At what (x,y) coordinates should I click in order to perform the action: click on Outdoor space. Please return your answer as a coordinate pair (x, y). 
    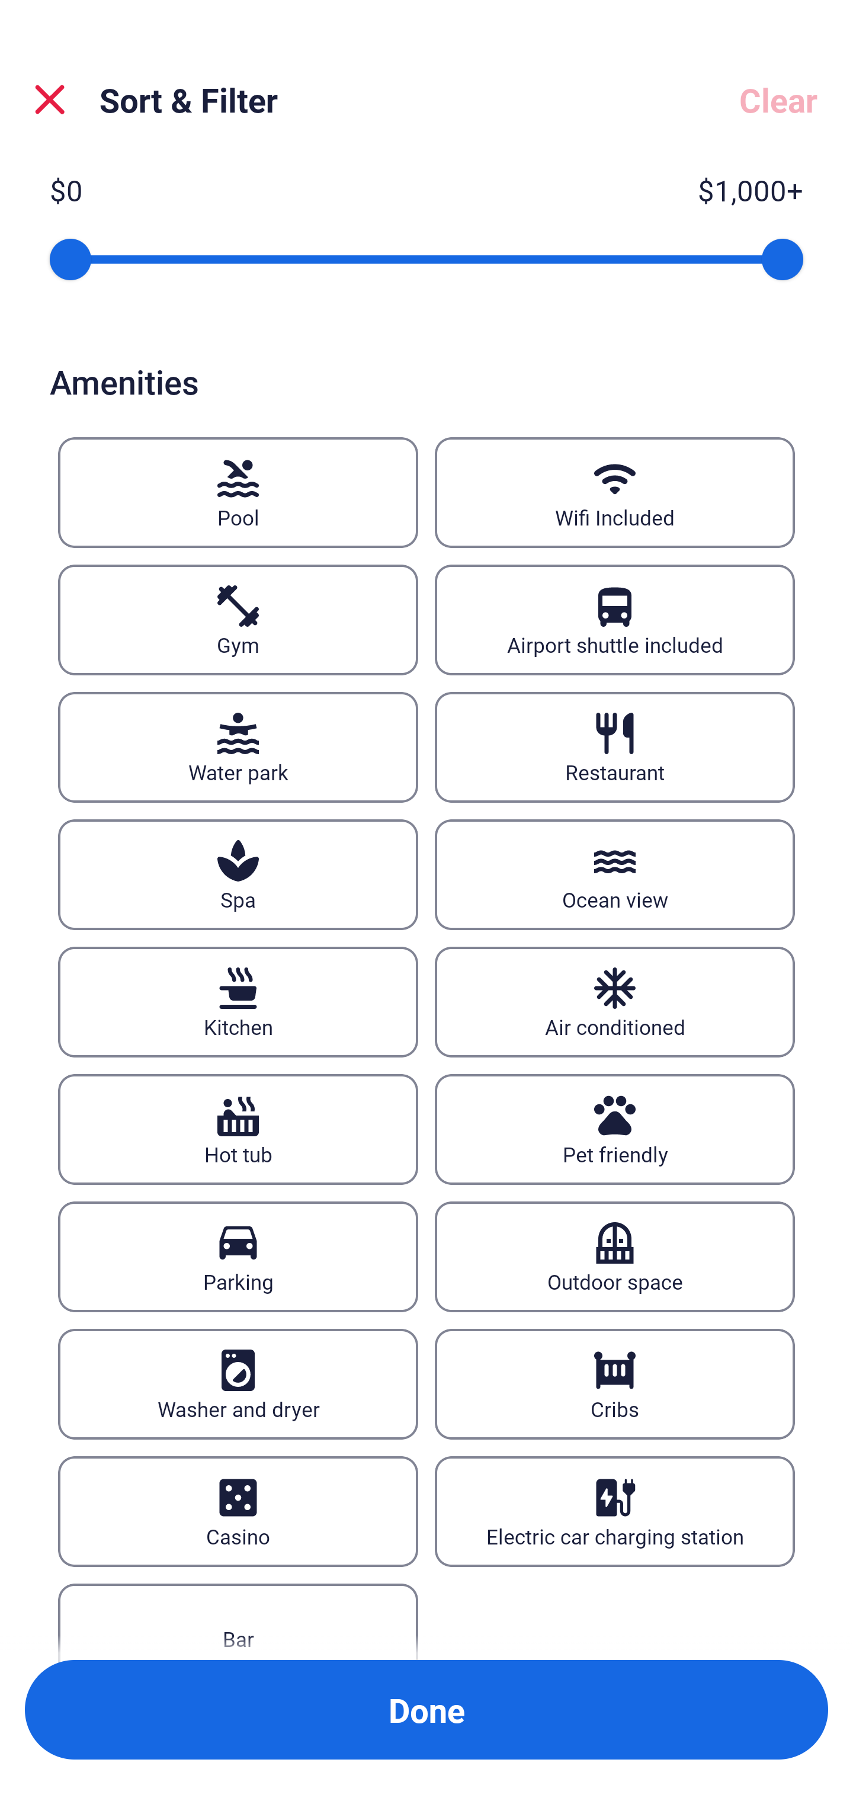
    Looking at the image, I should click on (615, 1257).